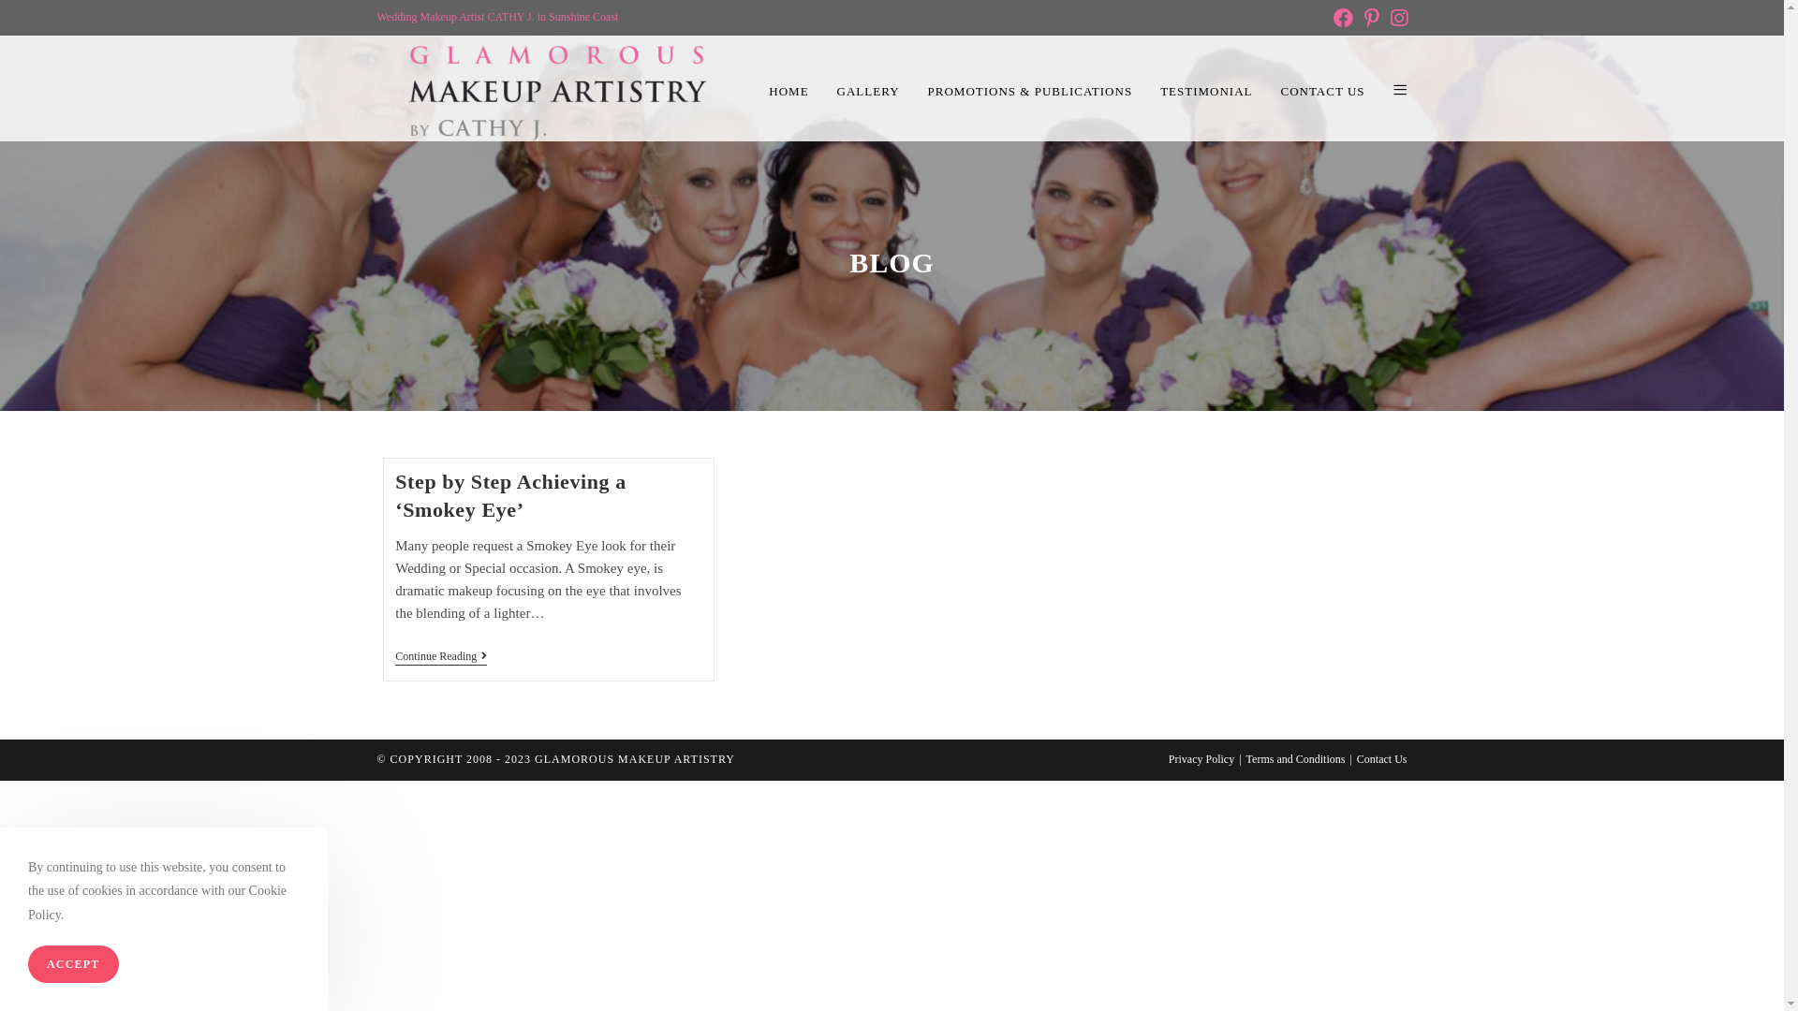 This screenshot has width=1798, height=1011. What do you see at coordinates (1323, 92) in the screenshot?
I see `CONTACT US` at bounding box center [1323, 92].